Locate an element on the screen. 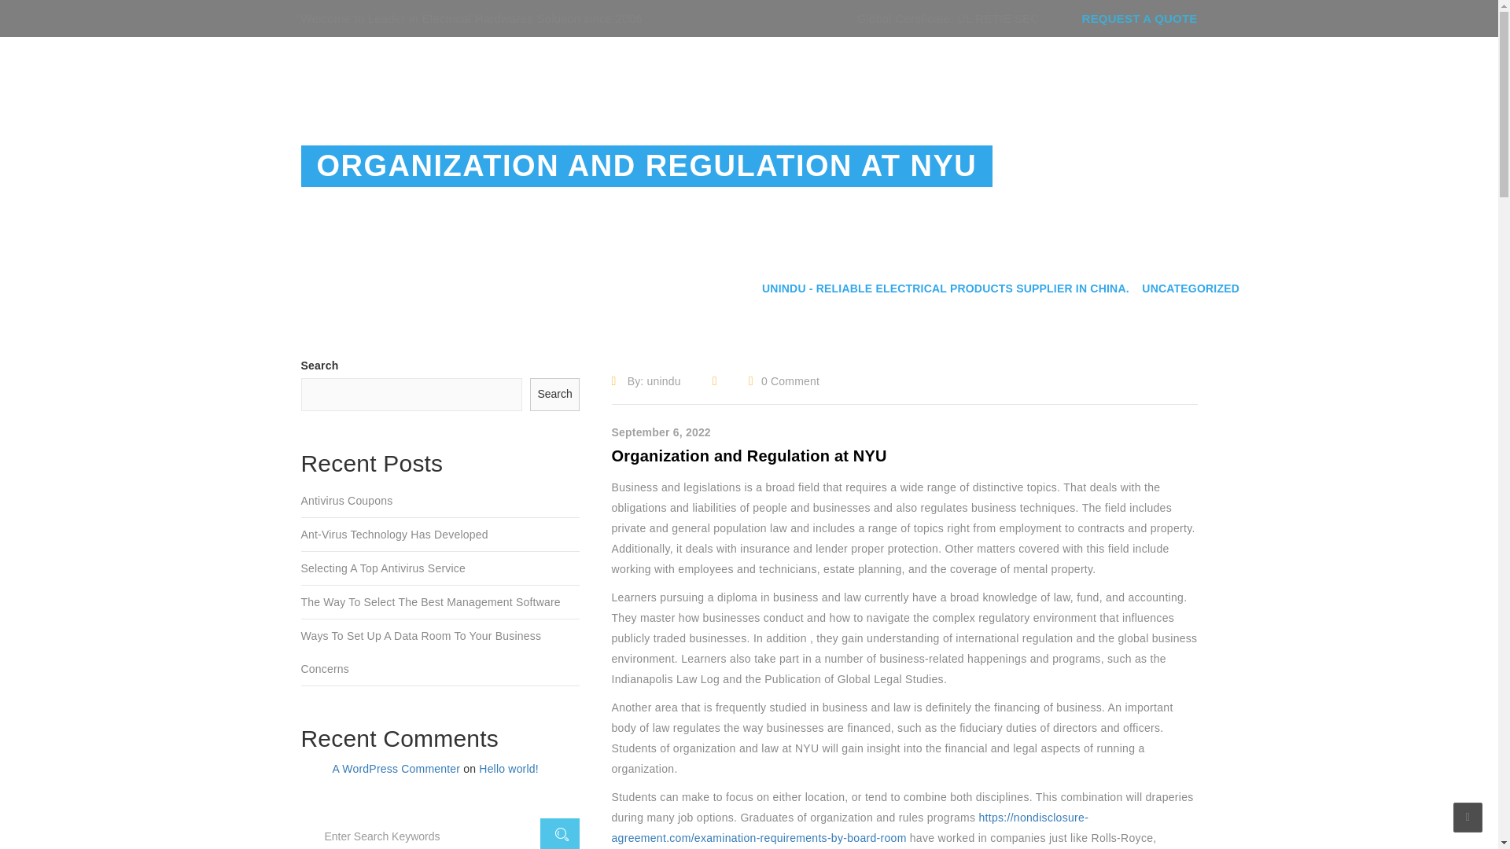 The width and height of the screenshot is (1510, 849). HOME is located at coordinates (730, 80).